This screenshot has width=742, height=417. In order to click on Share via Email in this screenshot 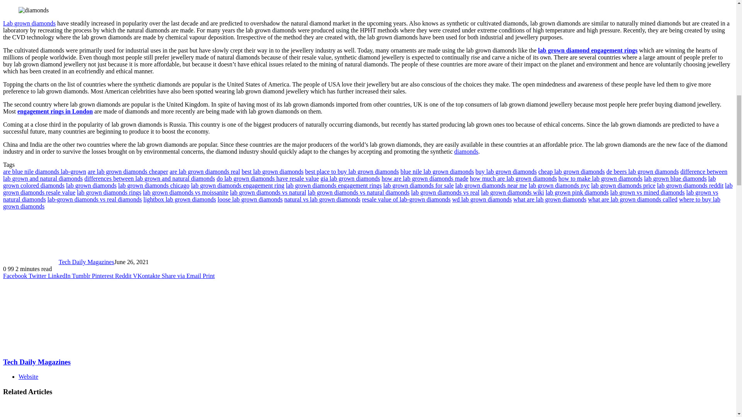, I will do `click(182, 276)`.